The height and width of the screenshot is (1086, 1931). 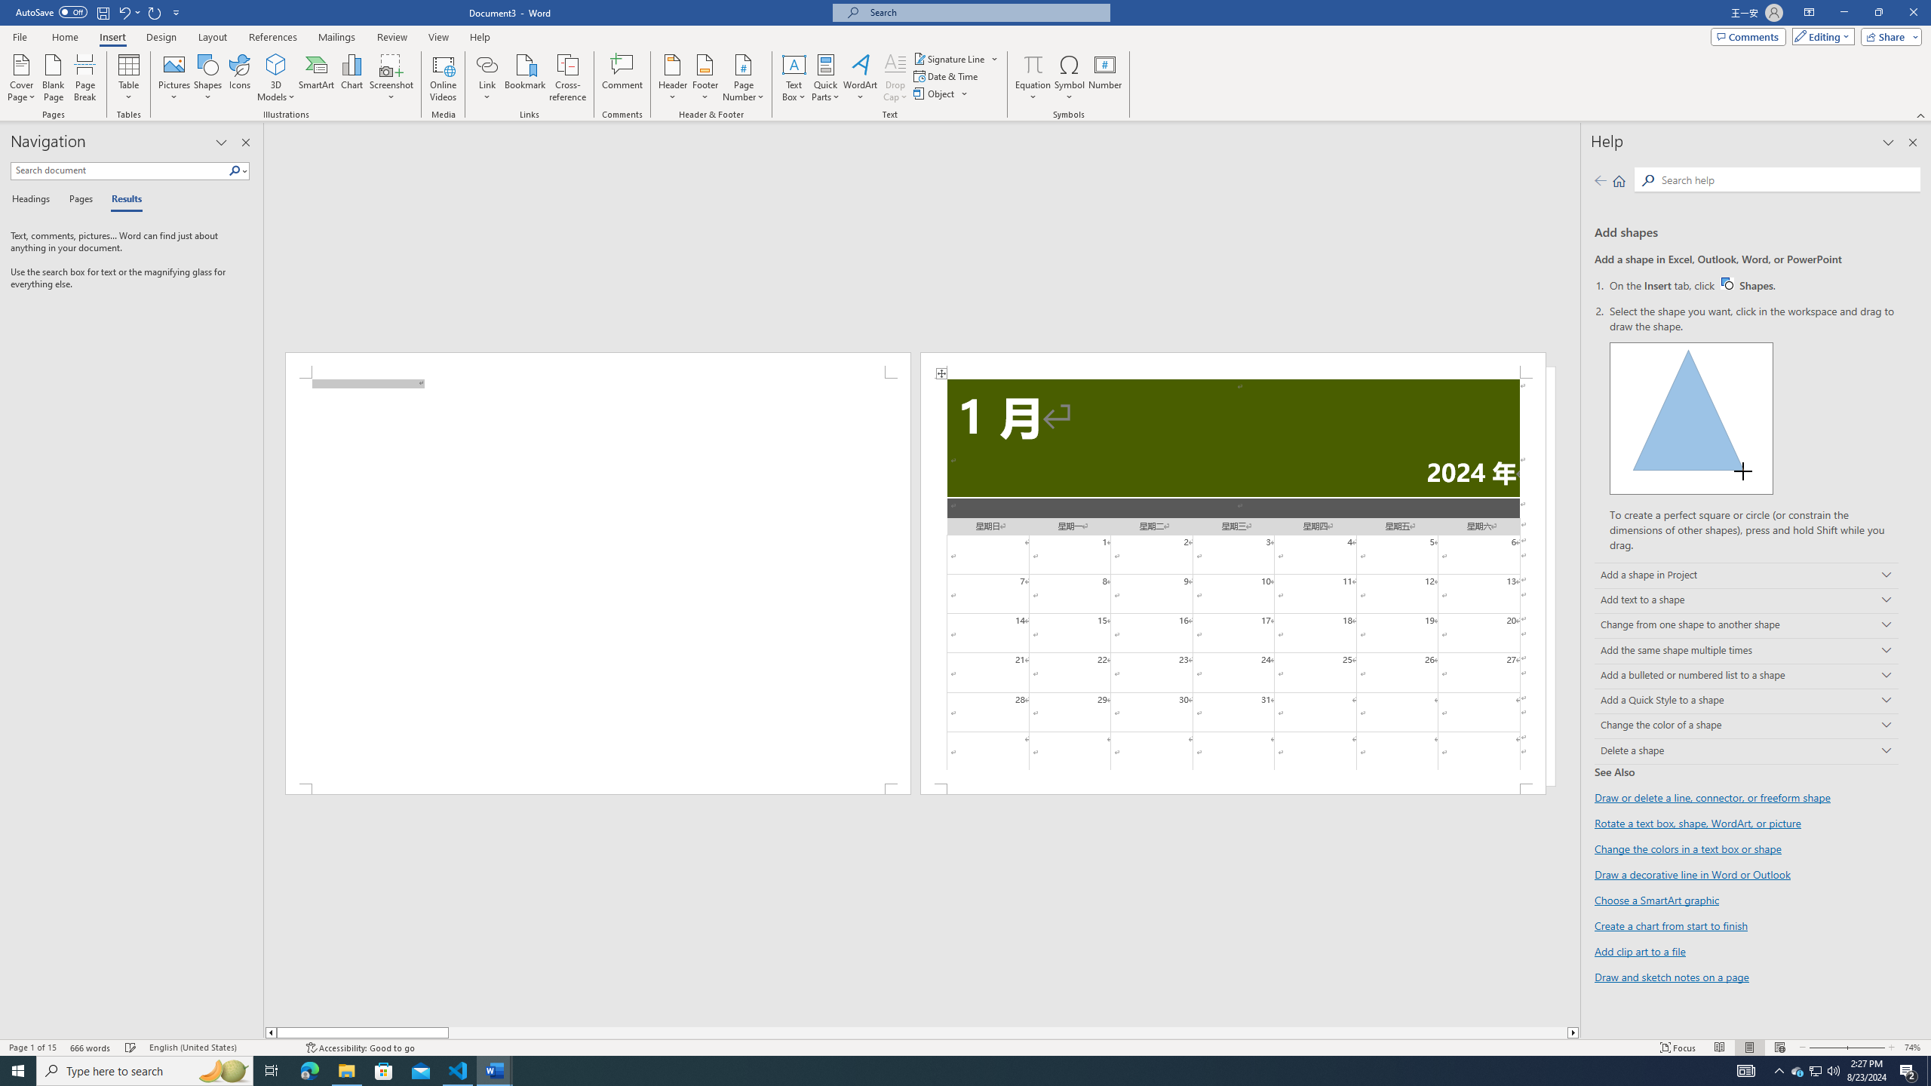 What do you see at coordinates (220, 1048) in the screenshot?
I see `Language English (United States)` at bounding box center [220, 1048].